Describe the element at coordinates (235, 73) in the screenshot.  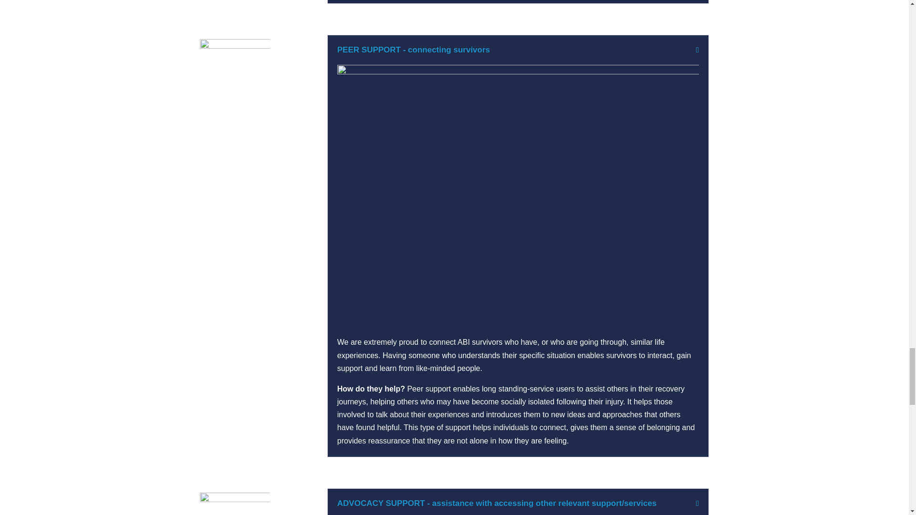
I see `Peer-support-icon` at that location.